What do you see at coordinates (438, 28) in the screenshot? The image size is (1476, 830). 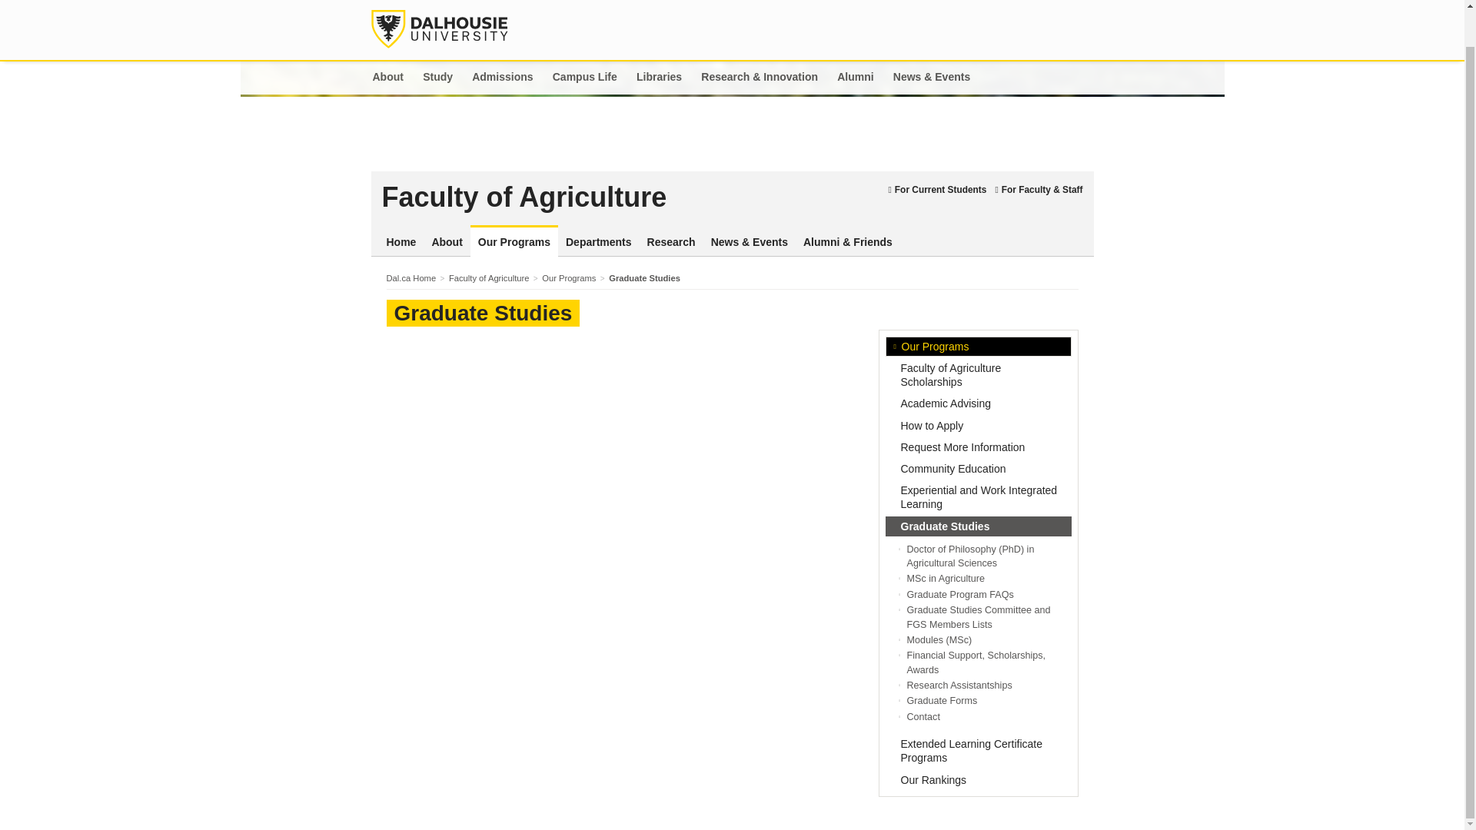 I see `Back to Dalhousie University Home Page` at bounding box center [438, 28].